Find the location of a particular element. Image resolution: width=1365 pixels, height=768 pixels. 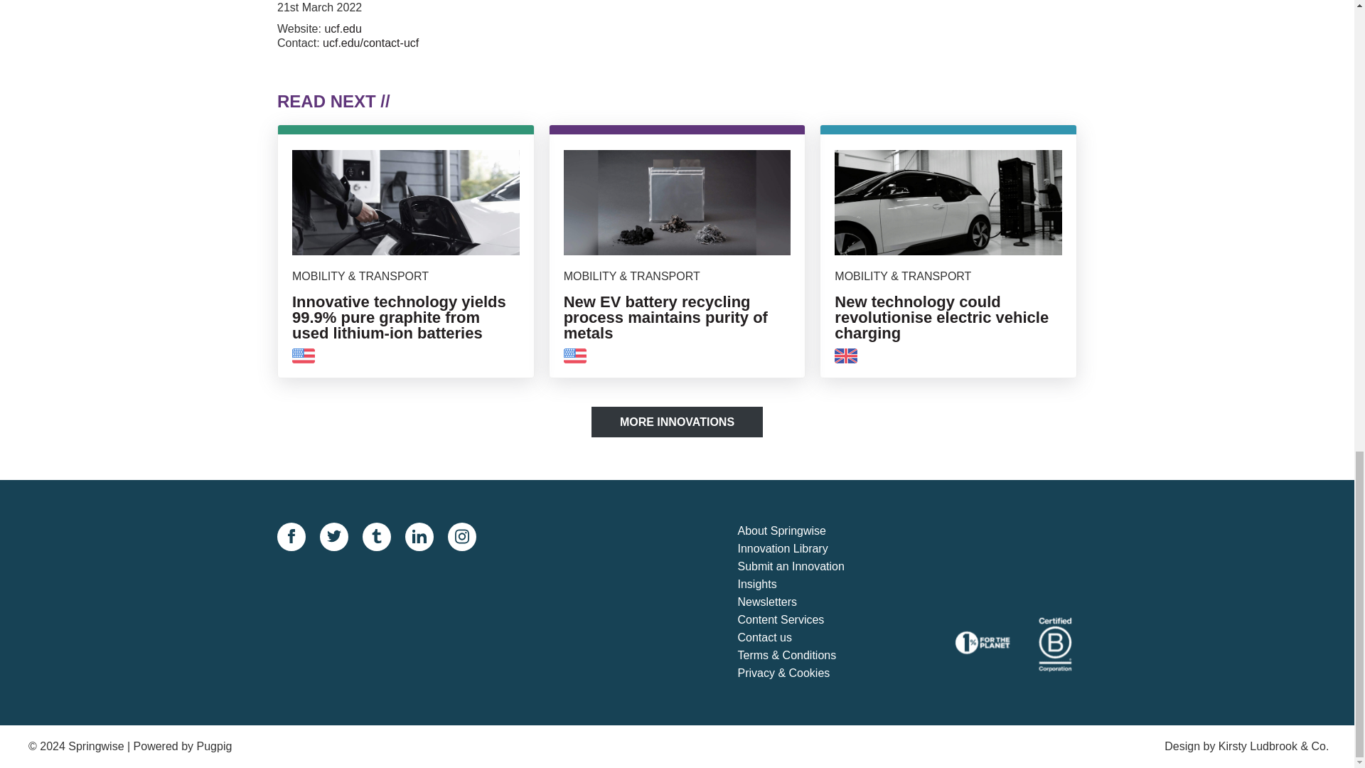

Submit an Innovation is located at coordinates (803, 567).